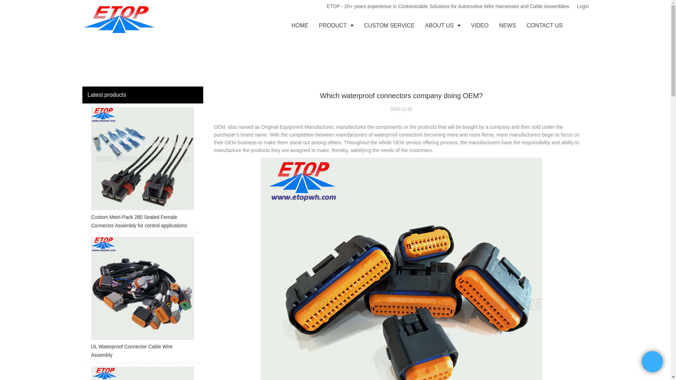  I want to click on UL Waterproof Connector Cable Wire Assembly, so click(142, 300).